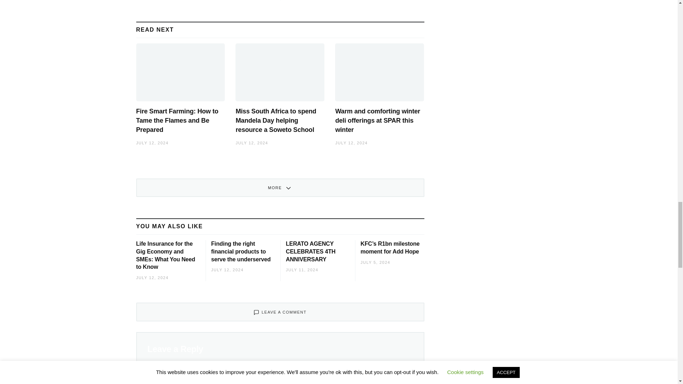  What do you see at coordinates (280, 188) in the screenshot?
I see `MORE` at bounding box center [280, 188].